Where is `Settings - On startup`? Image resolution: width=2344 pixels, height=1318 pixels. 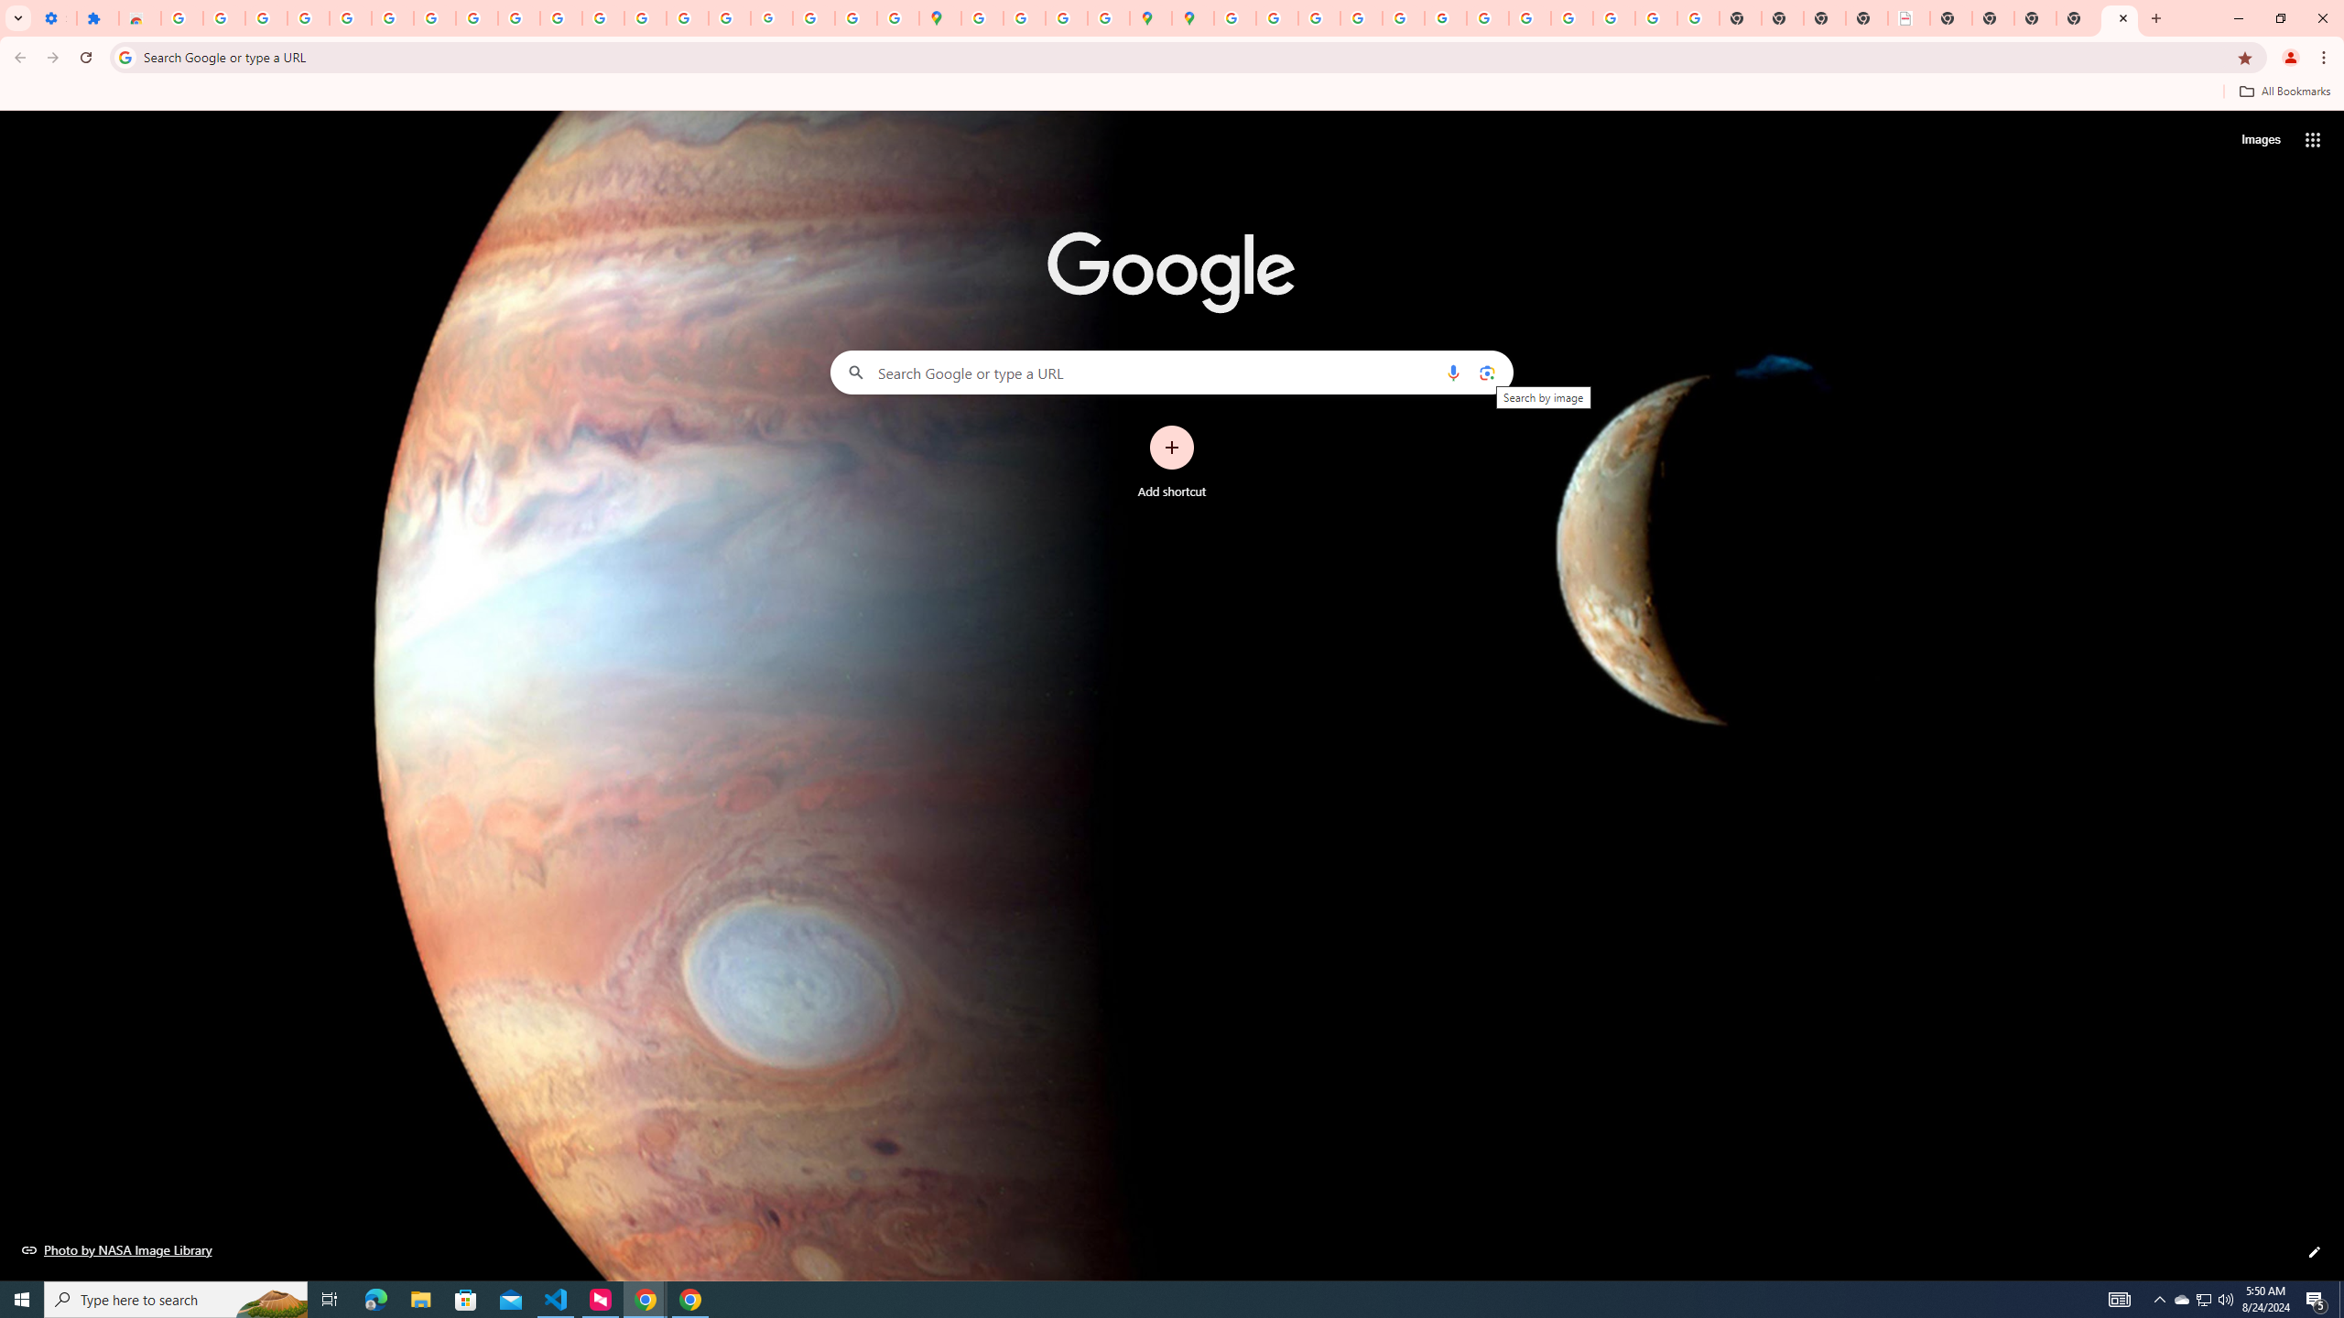
Settings - On startup is located at coordinates (55, 18).